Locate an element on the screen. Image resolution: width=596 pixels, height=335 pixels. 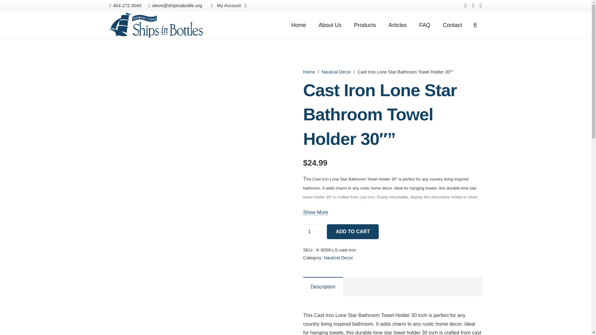
1 is located at coordinates (314, 231).